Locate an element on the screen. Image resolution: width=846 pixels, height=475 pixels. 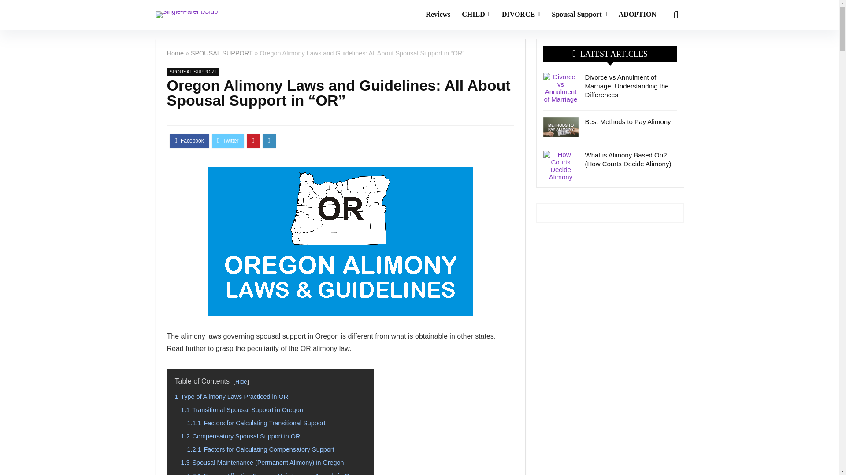
1.1 Transitional Spousal Support in Oregon is located at coordinates (241, 410).